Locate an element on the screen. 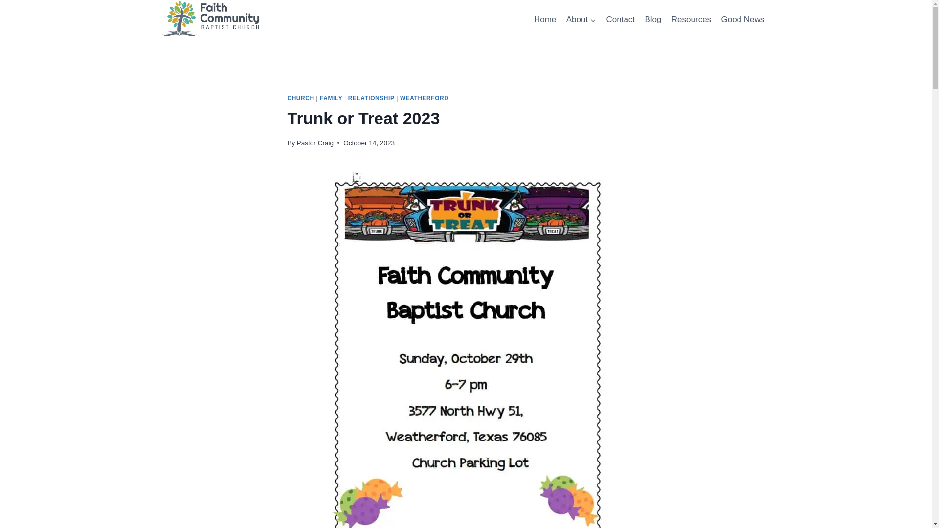  RELATIONSHIP is located at coordinates (371, 98).